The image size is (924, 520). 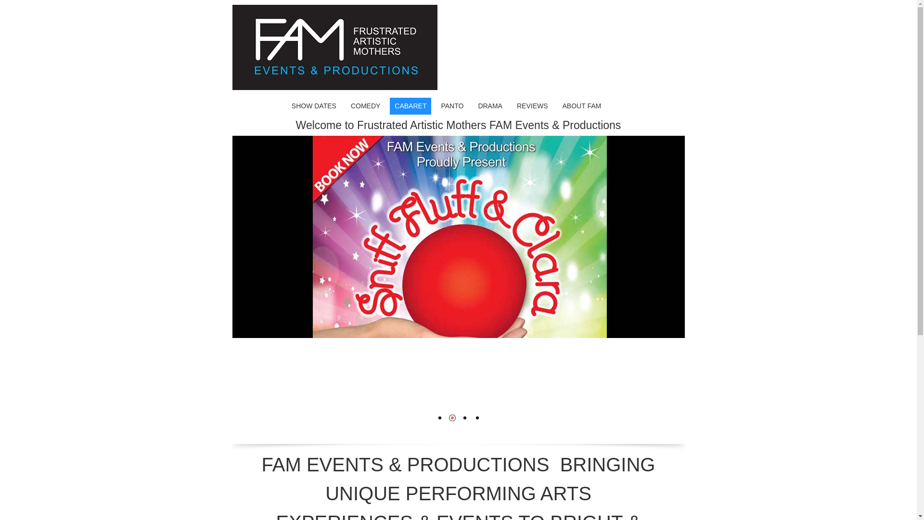 What do you see at coordinates (411, 106) in the screenshot?
I see `CABARET` at bounding box center [411, 106].